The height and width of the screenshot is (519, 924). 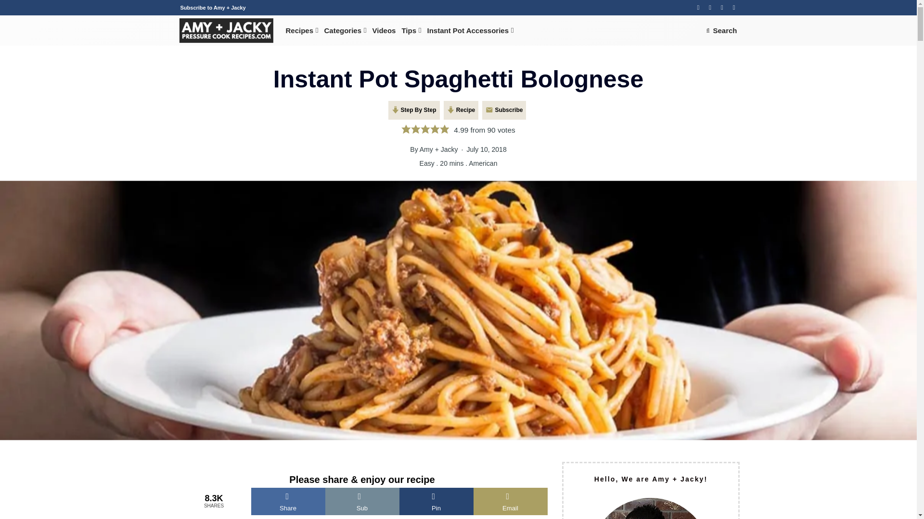 What do you see at coordinates (384, 31) in the screenshot?
I see `Videos` at bounding box center [384, 31].